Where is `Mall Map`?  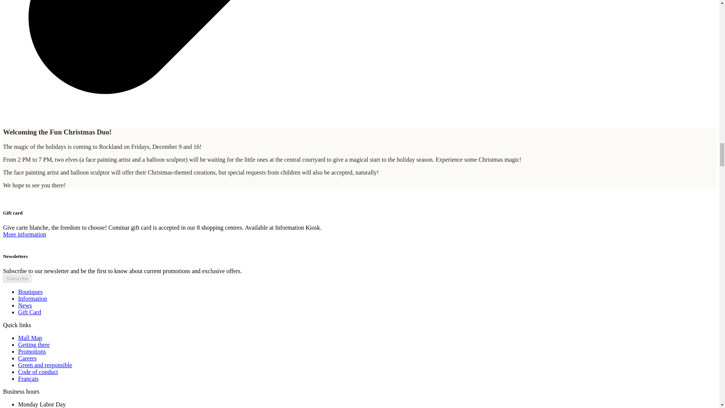 Mall Map is located at coordinates (30, 338).